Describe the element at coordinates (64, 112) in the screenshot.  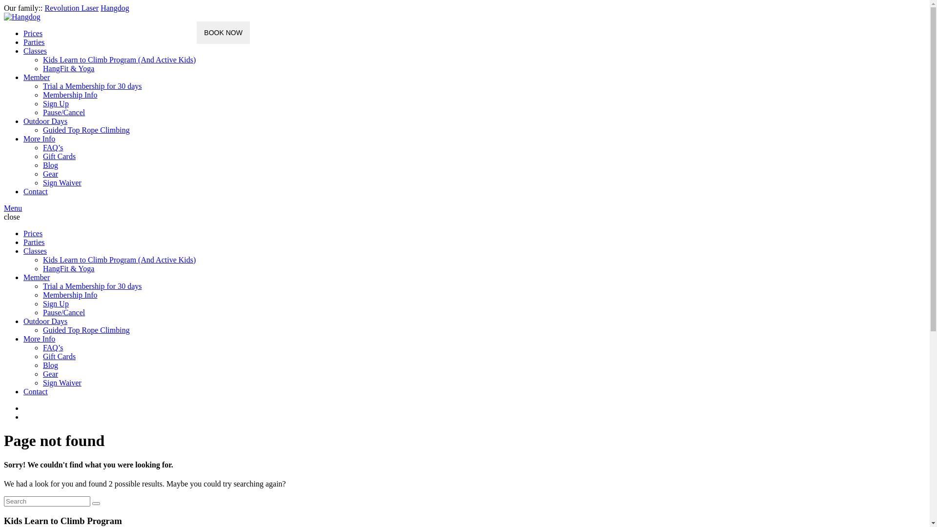
I see `Pause/Cancel` at that location.